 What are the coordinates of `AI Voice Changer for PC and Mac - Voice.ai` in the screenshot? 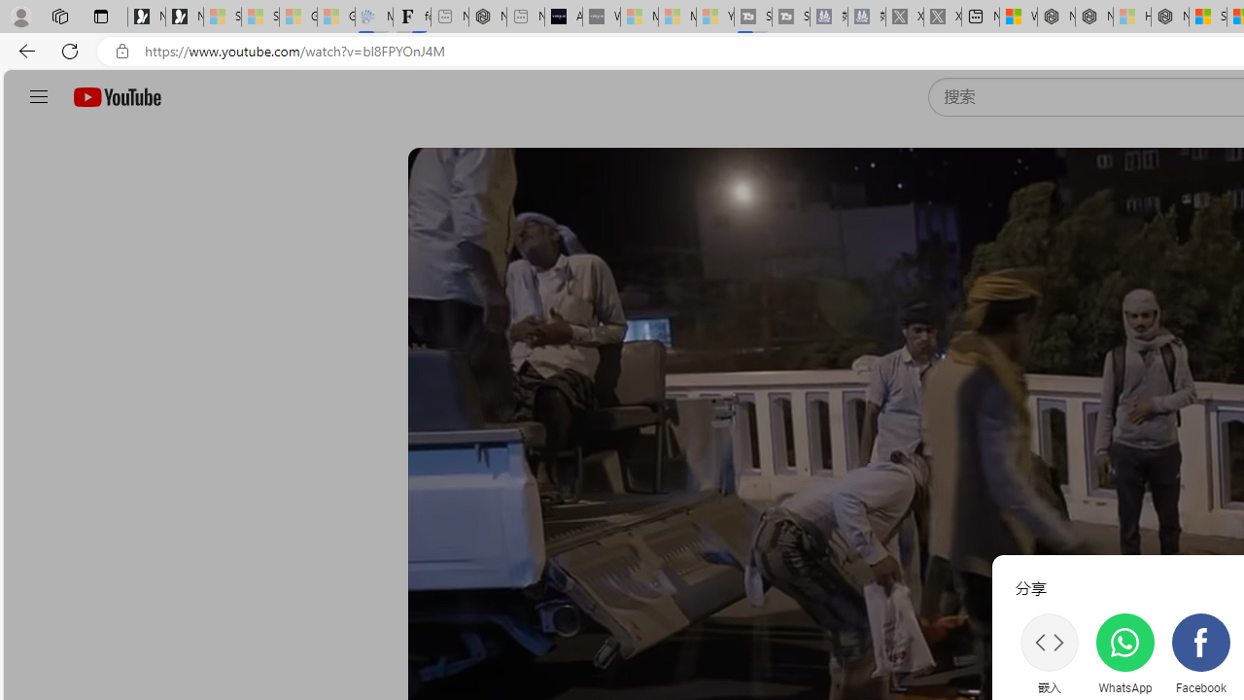 It's located at (564, 17).